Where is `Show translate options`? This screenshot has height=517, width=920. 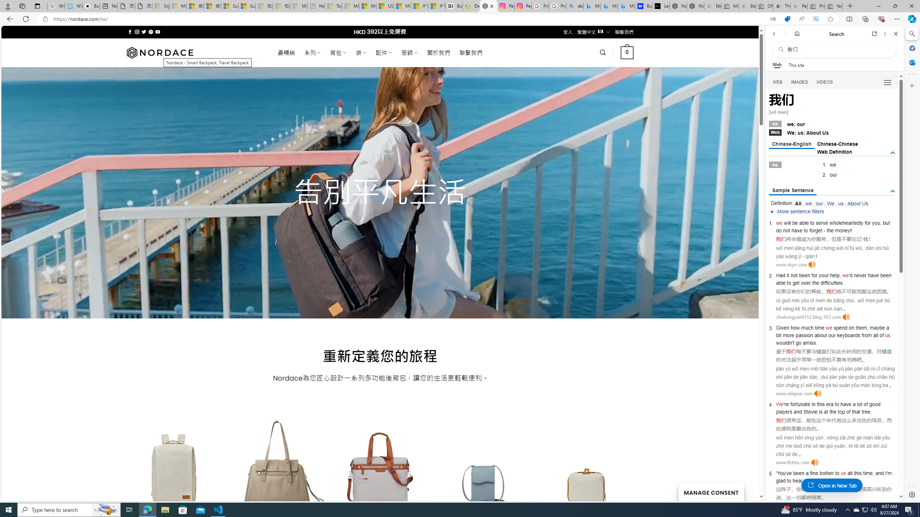
Show translate options is located at coordinates (773, 19).